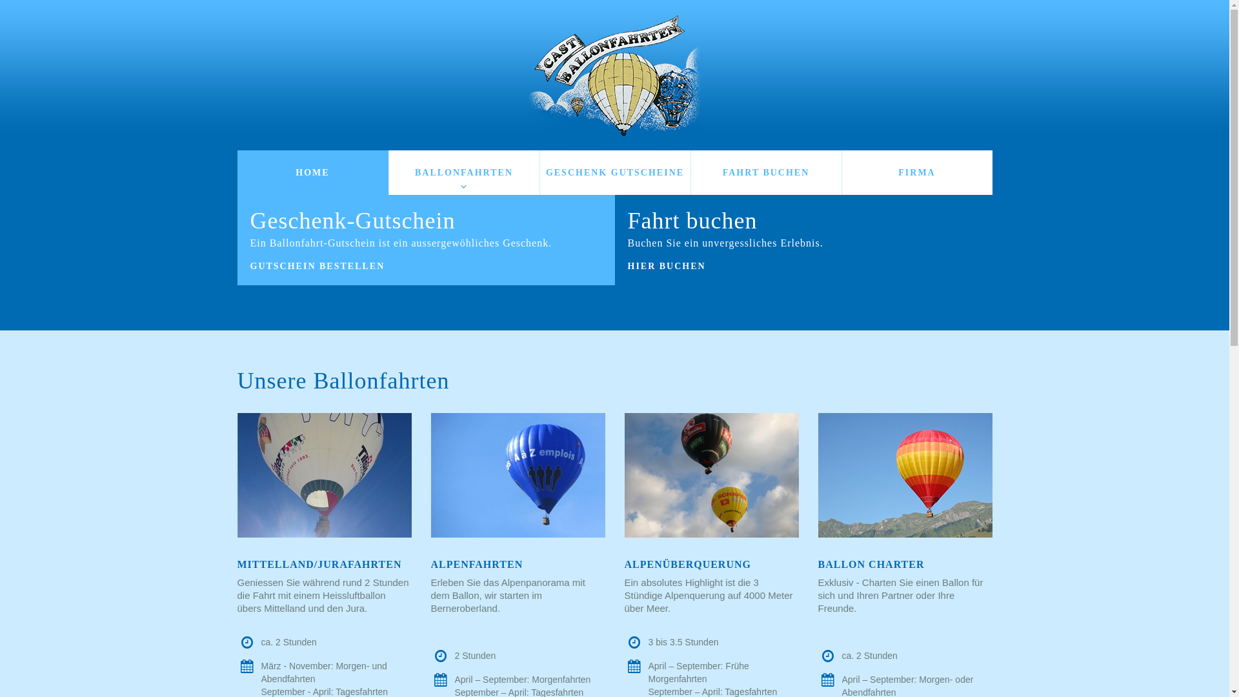 Image resolution: width=1239 pixels, height=697 pixels. I want to click on FAHRT BUCHEN, so click(765, 173).